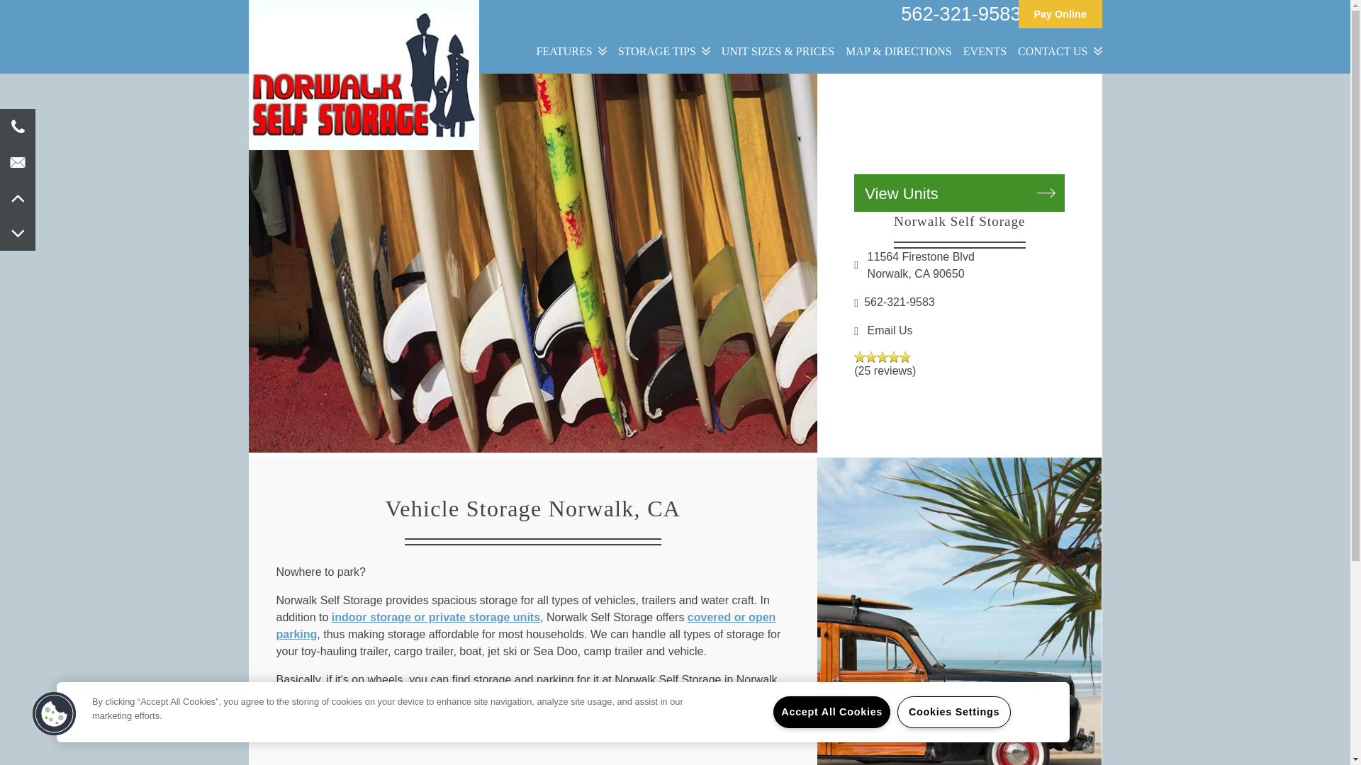 Image resolution: width=1361 pixels, height=765 pixels. What do you see at coordinates (526, 625) in the screenshot?
I see `covered or open parking` at bounding box center [526, 625].